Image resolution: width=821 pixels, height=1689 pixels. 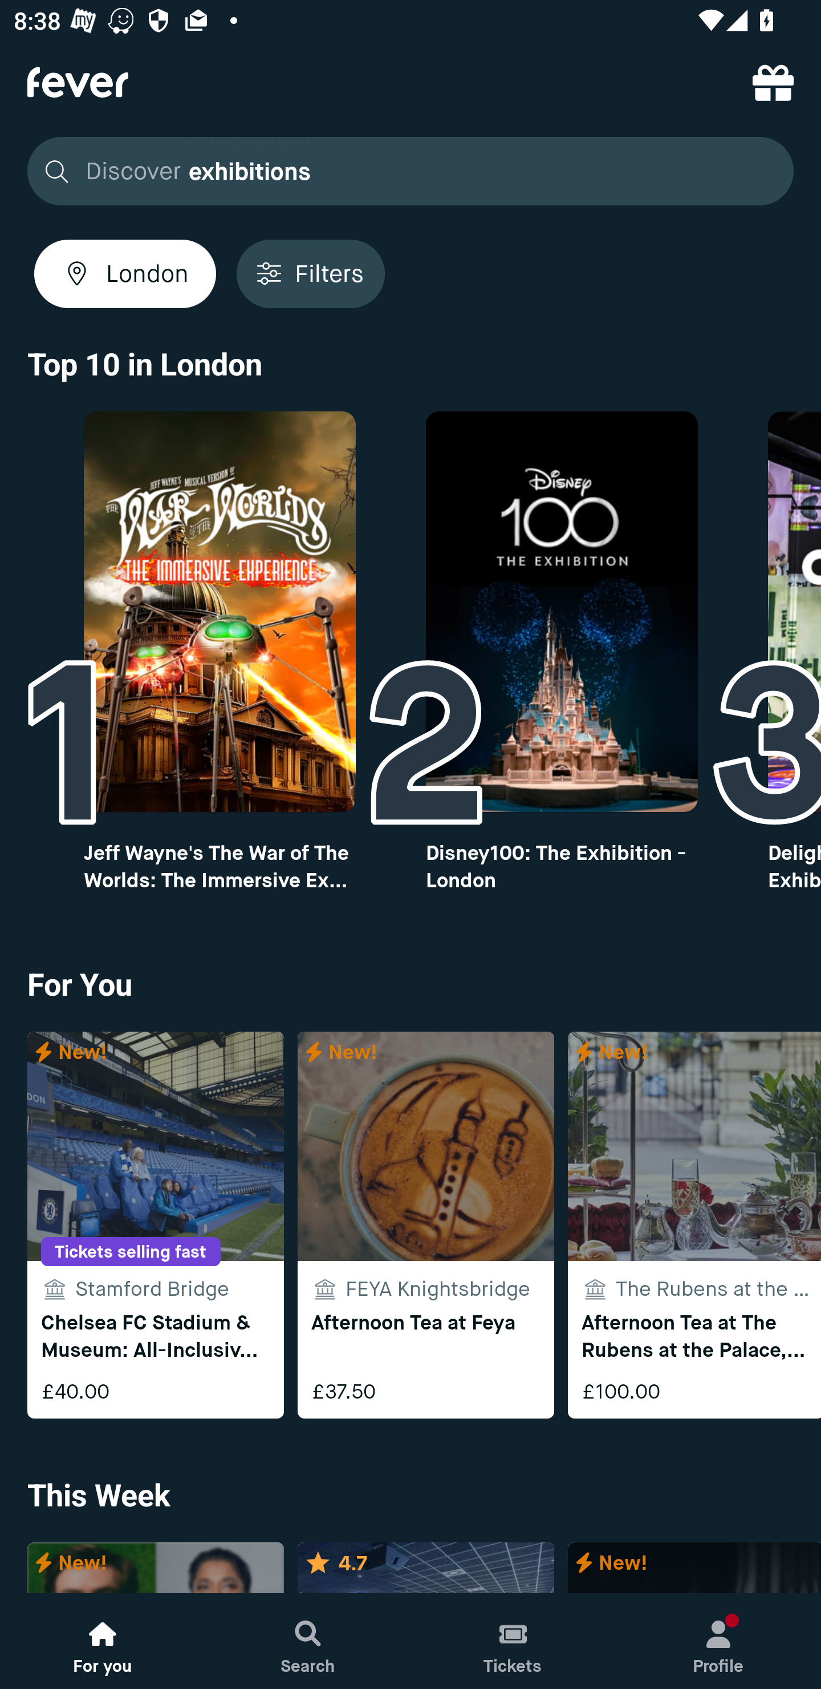 I want to click on Profile, New notification Profile, so click(x=718, y=1641).